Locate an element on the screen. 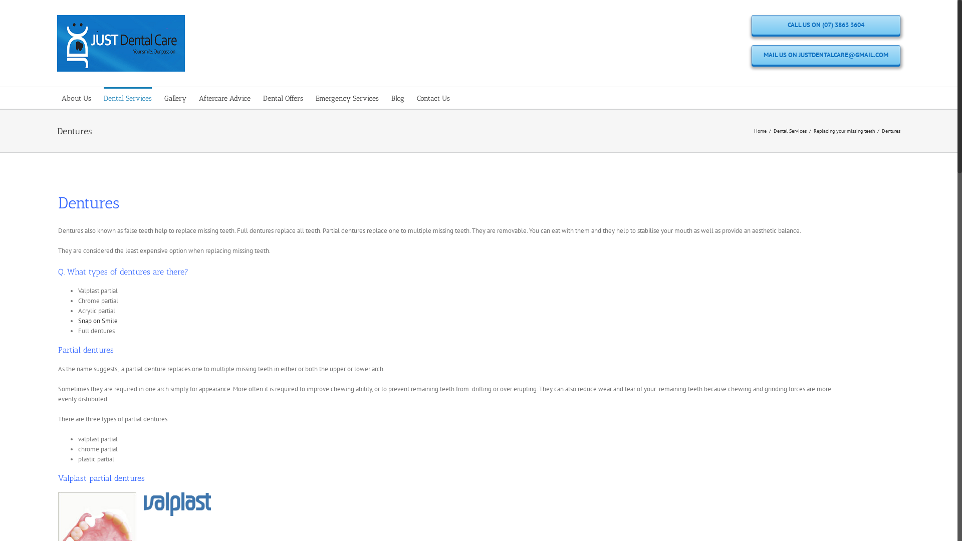 This screenshot has height=541, width=962. Snap on Smile is located at coordinates (98, 321).